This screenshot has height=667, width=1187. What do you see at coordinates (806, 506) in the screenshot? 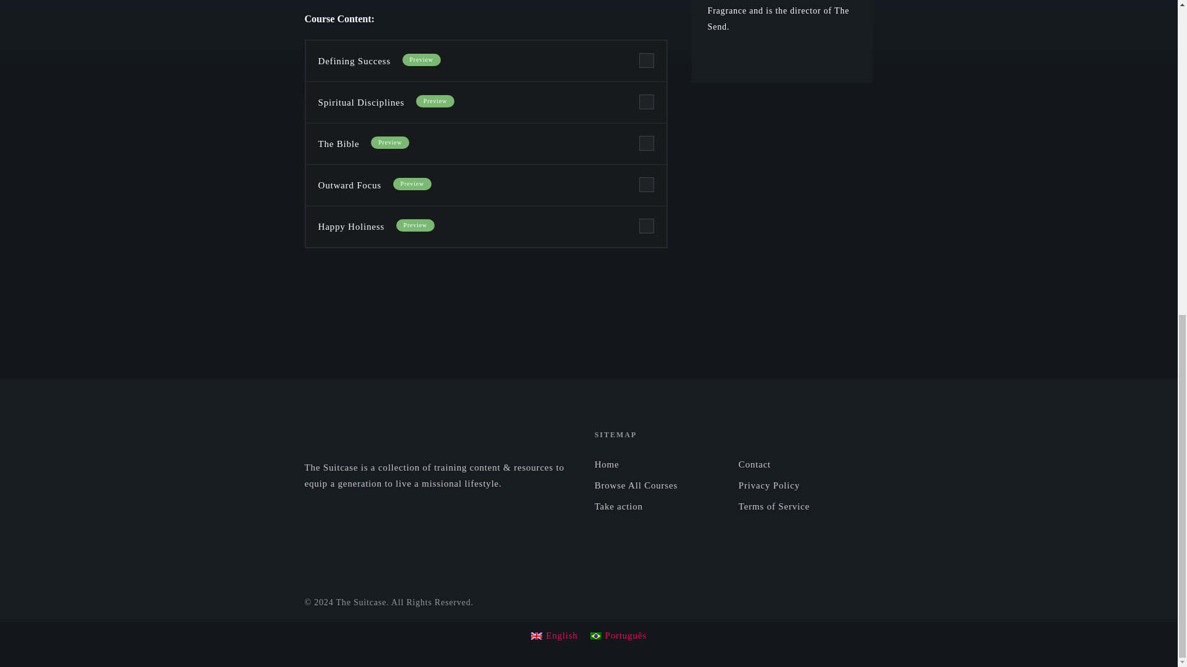
I see `Terms of Service` at bounding box center [806, 506].